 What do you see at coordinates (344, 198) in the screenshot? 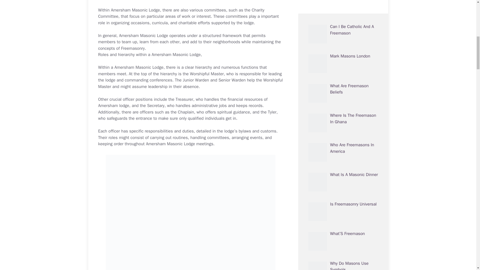
I see `Mark Masons Merionethshire` at bounding box center [344, 198].